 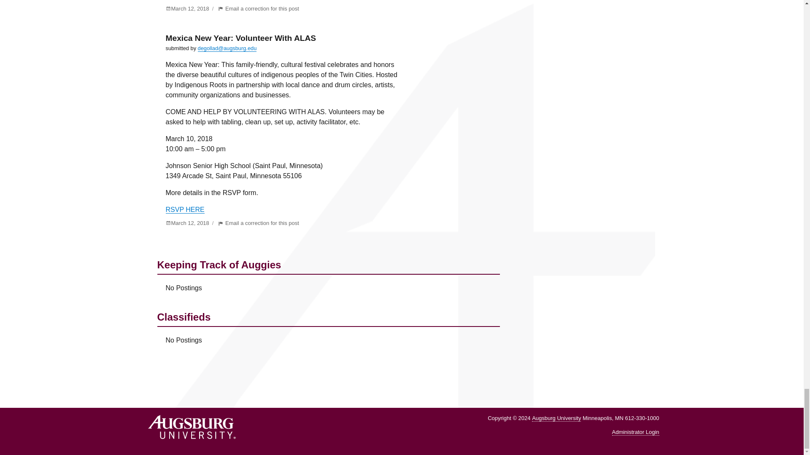 What do you see at coordinates (328, 335) in the screenshot?
I see `Classifieds` at bounding box center [328, 335].